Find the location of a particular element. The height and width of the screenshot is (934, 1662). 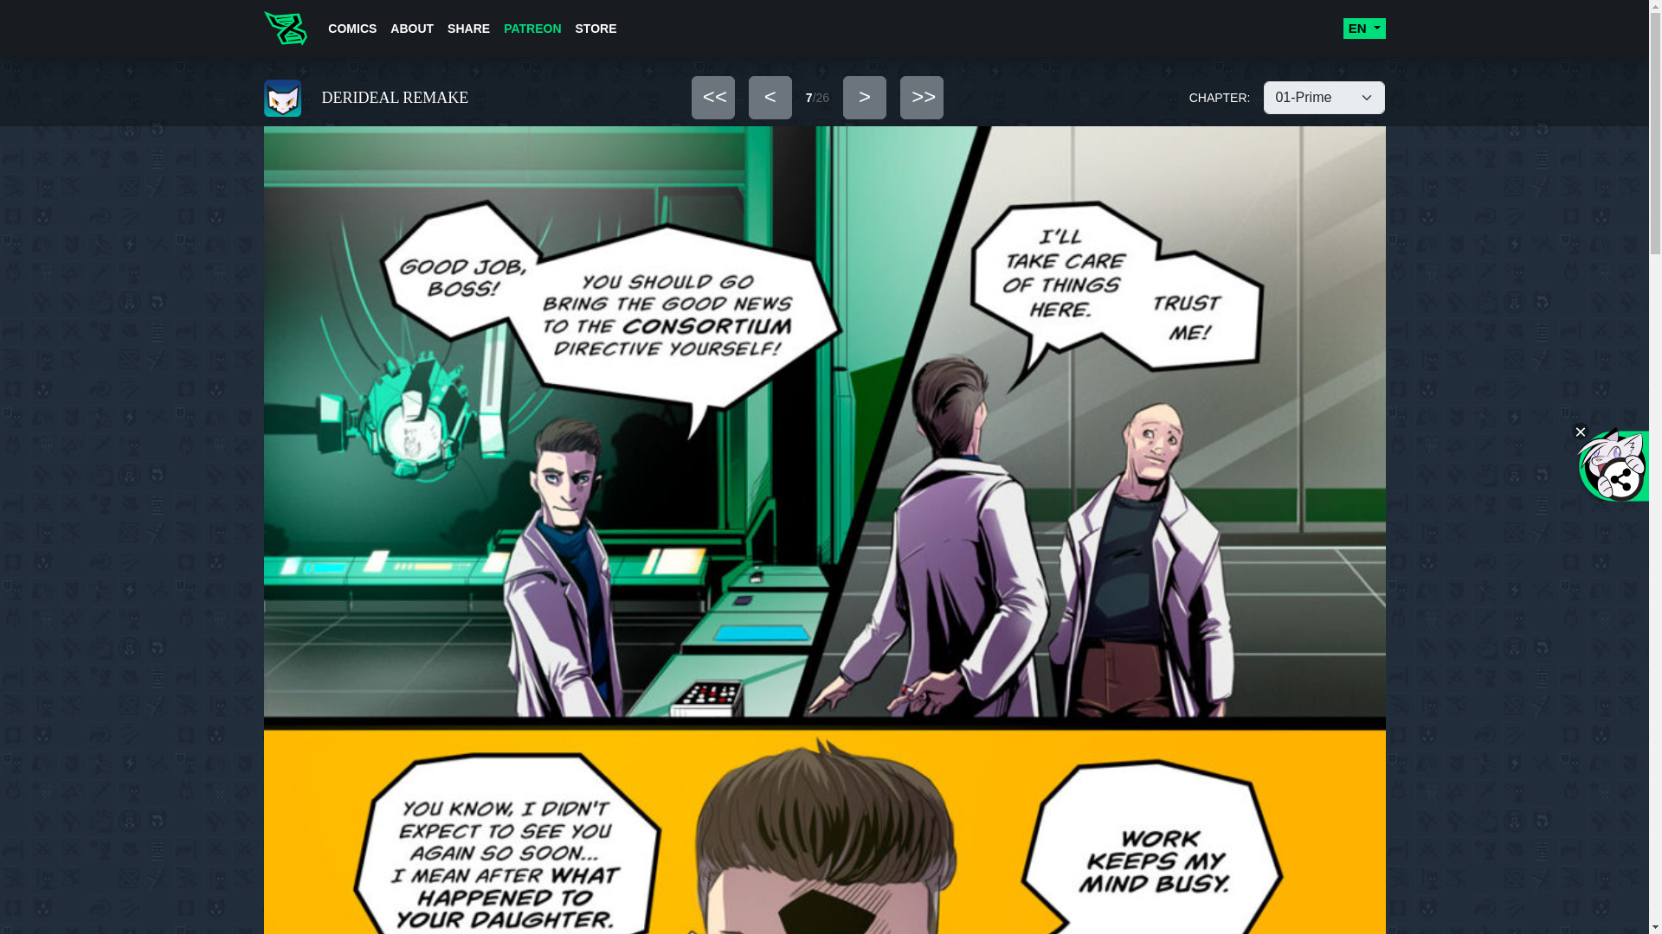

EN is located at coordinates (1364, 29).